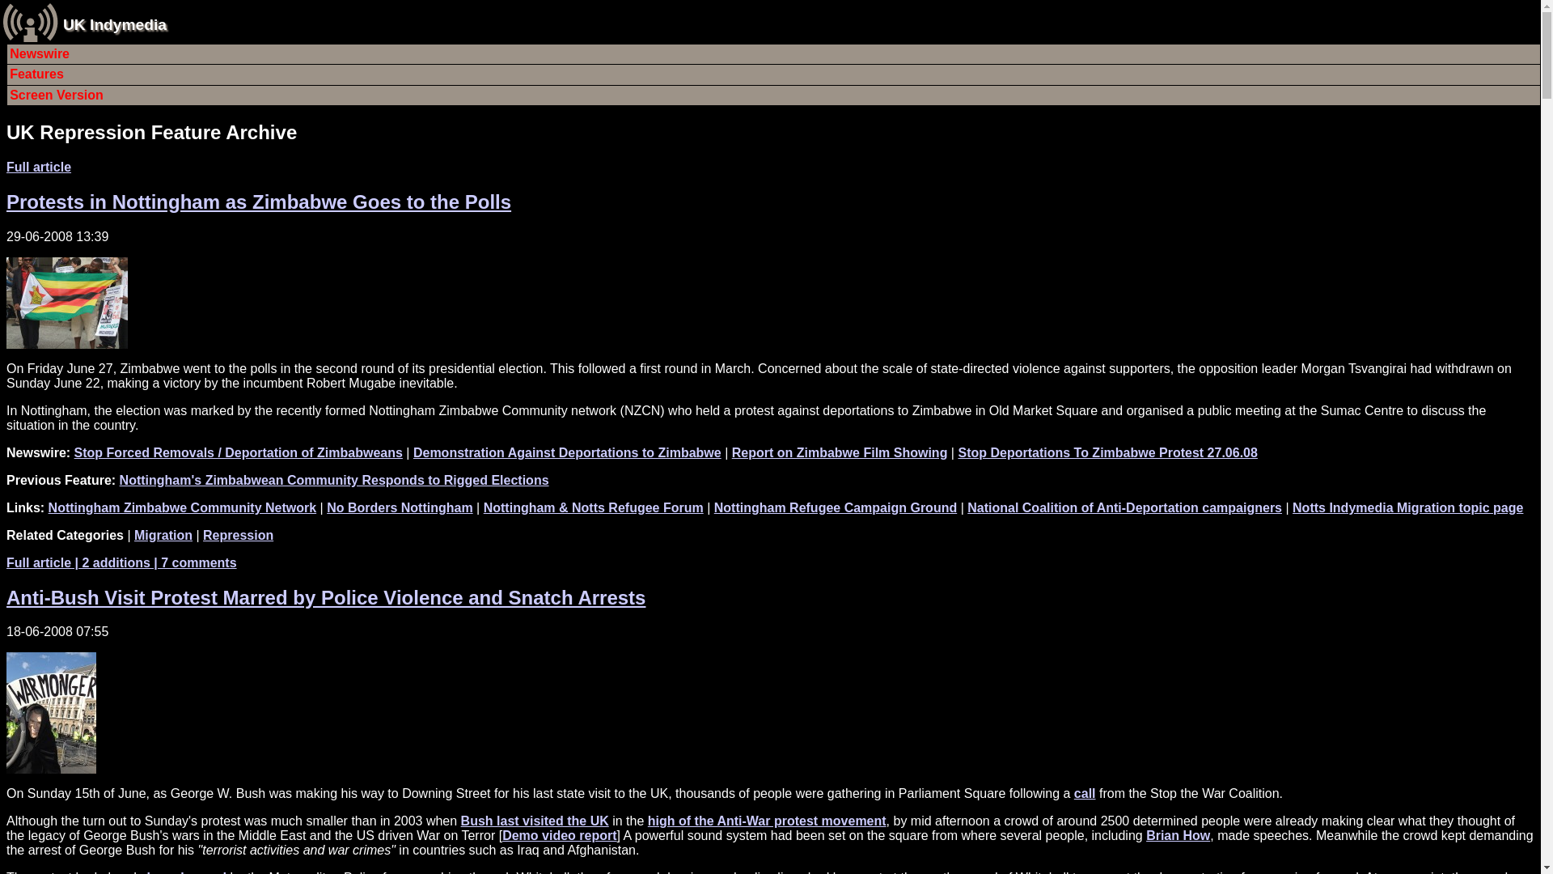 The height and width of the screenshot is (874, 1553). What do you see at coordinates (1124, 507) in the screenshot?
I see `National Coalition of Anti-Deportation campaigners` at bounding box center [1124, 507].